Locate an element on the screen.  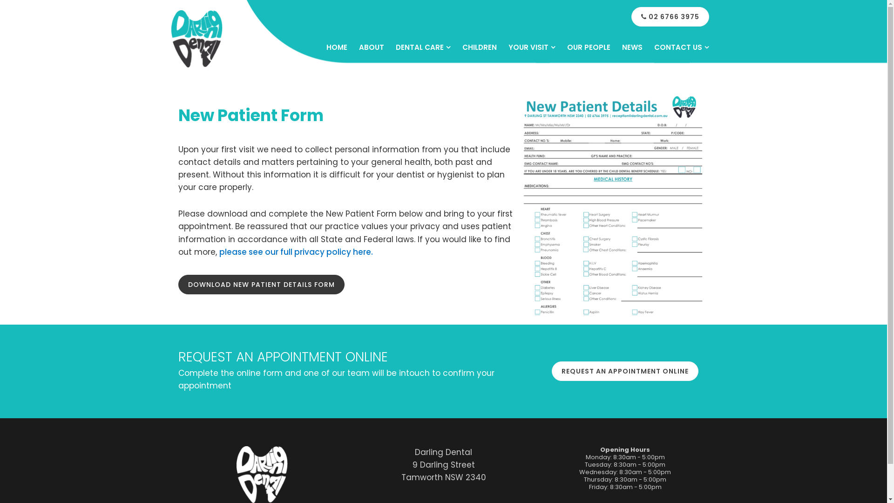
please see our full privacy policy here.  is located at coordinates (297, 252).